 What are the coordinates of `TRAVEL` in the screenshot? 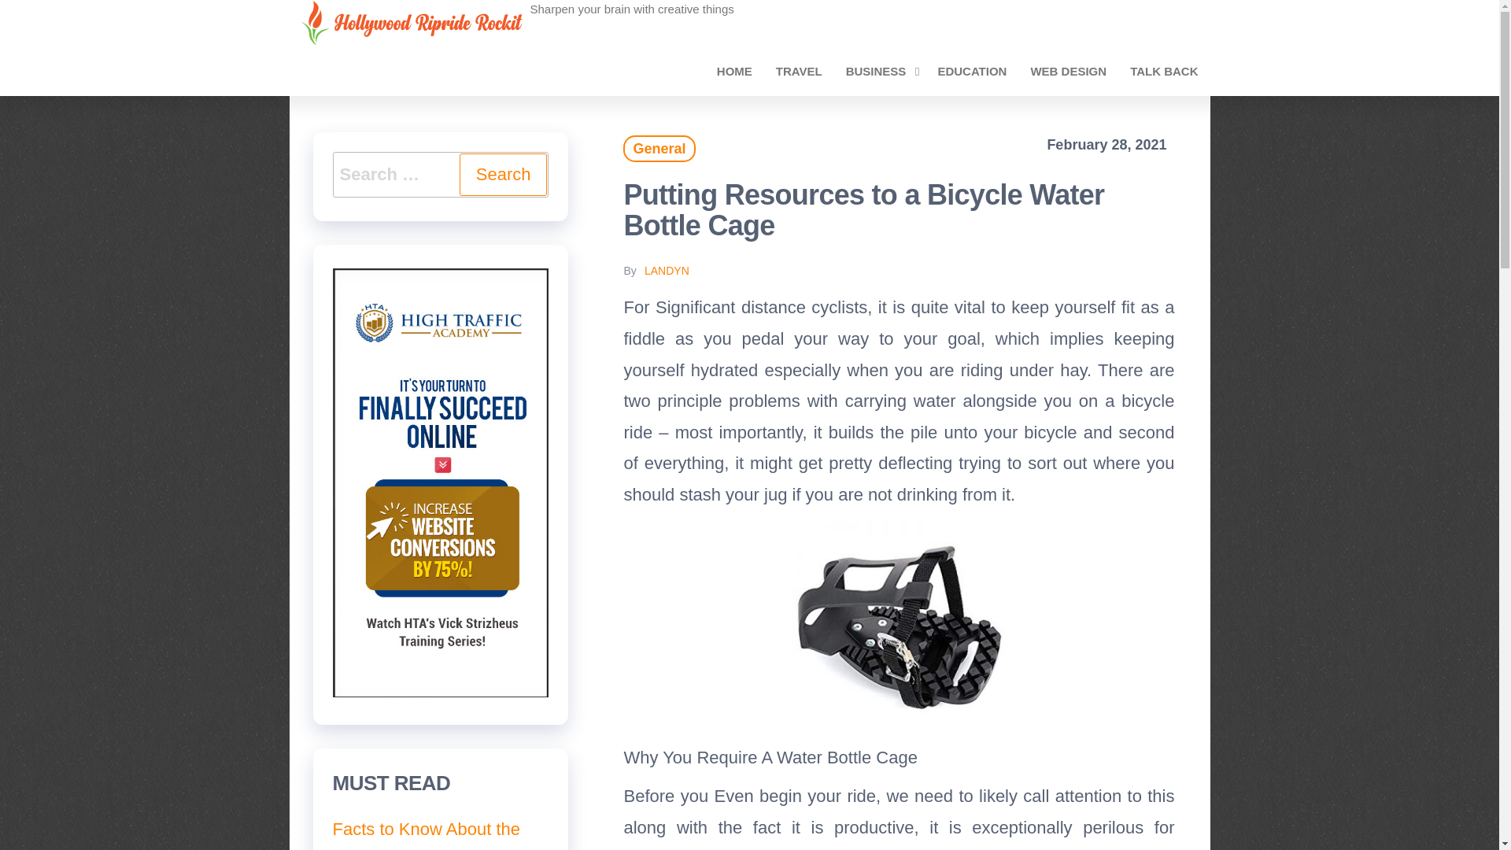 It's located at (799, 71).